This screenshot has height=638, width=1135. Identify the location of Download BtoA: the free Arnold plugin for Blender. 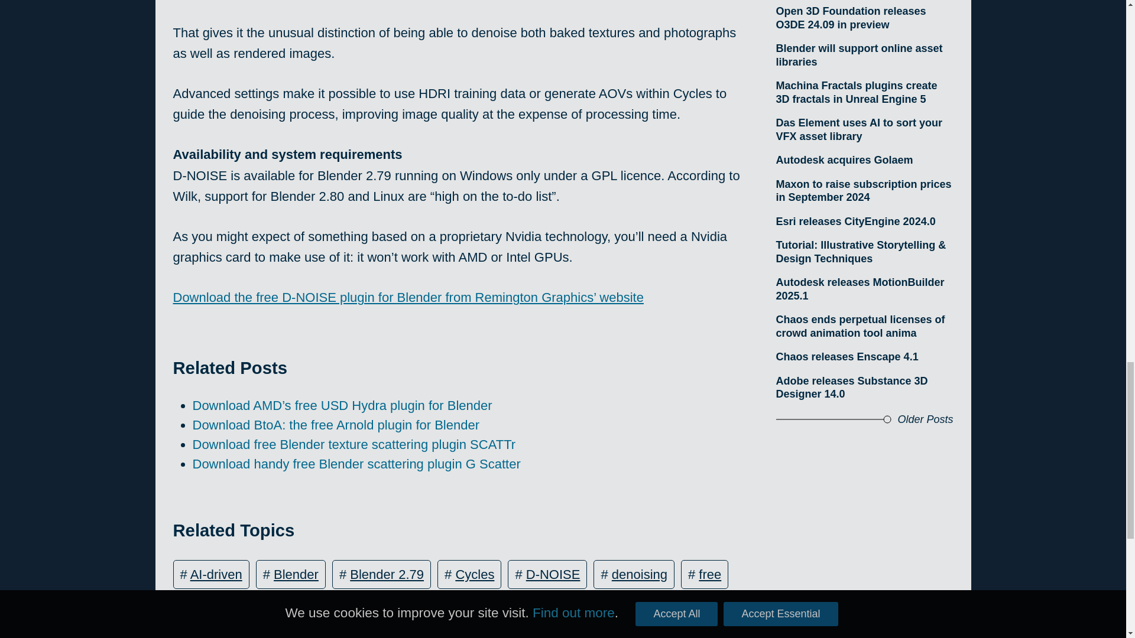
(336, 425).